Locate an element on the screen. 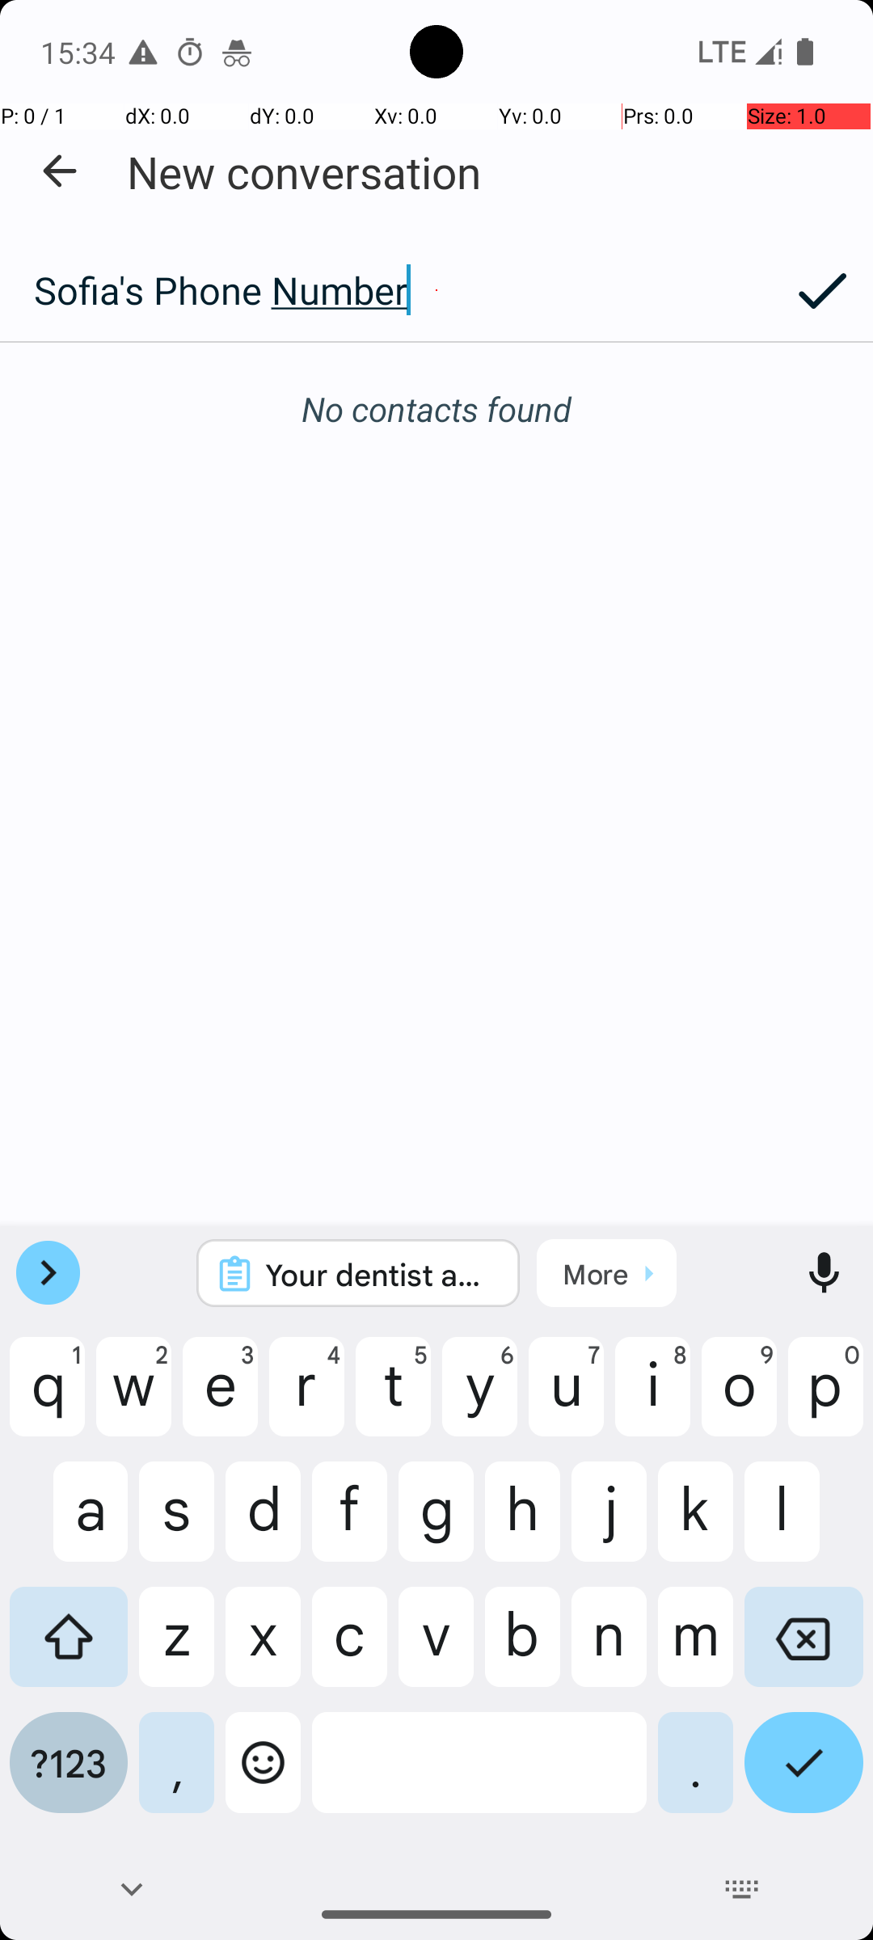 The image size is (873, 1940). Sofia's Phone Number is located at coordinates (386, 290).